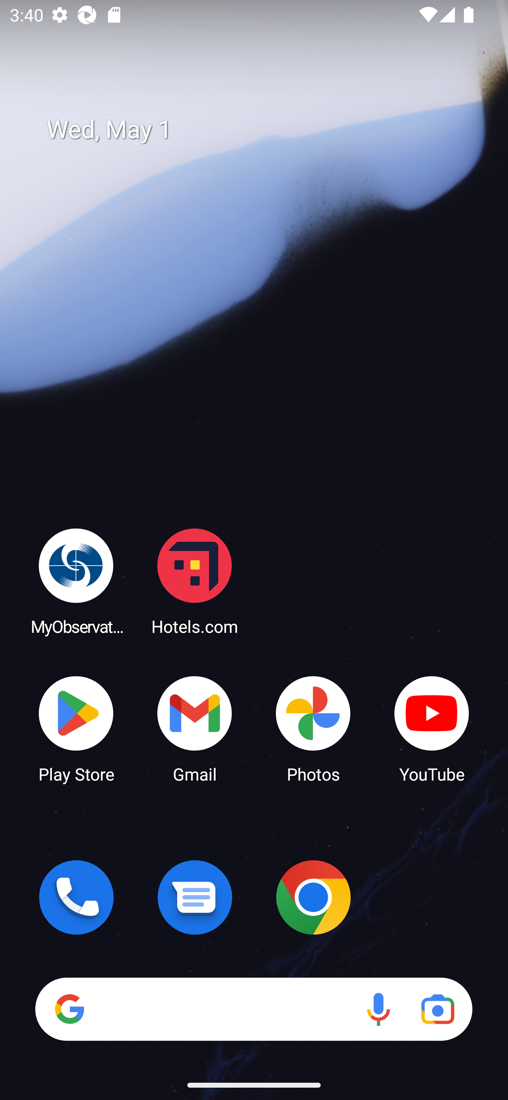 This screenshot has height=1100, width=508. Describe the element at coordinates (313, 897) in the screenshot. I see `Chrome` at that location.